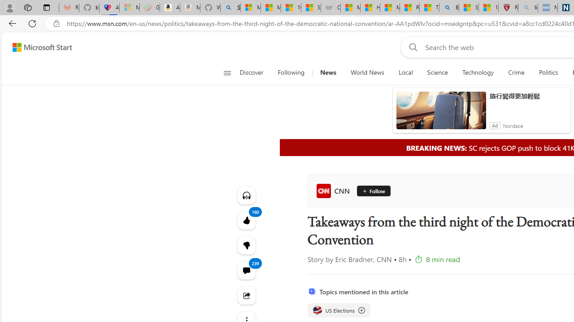 This screenshot has width=574, height=322. Describe the element at coordinates (330, 8) in the screenshot. I see `Combat Siege` at that location.